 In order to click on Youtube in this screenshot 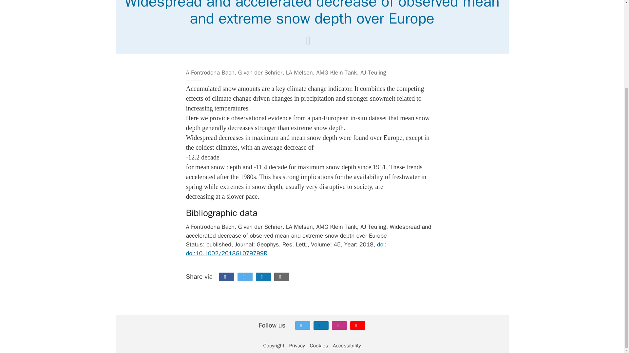, I will do `click(358, 325)`.